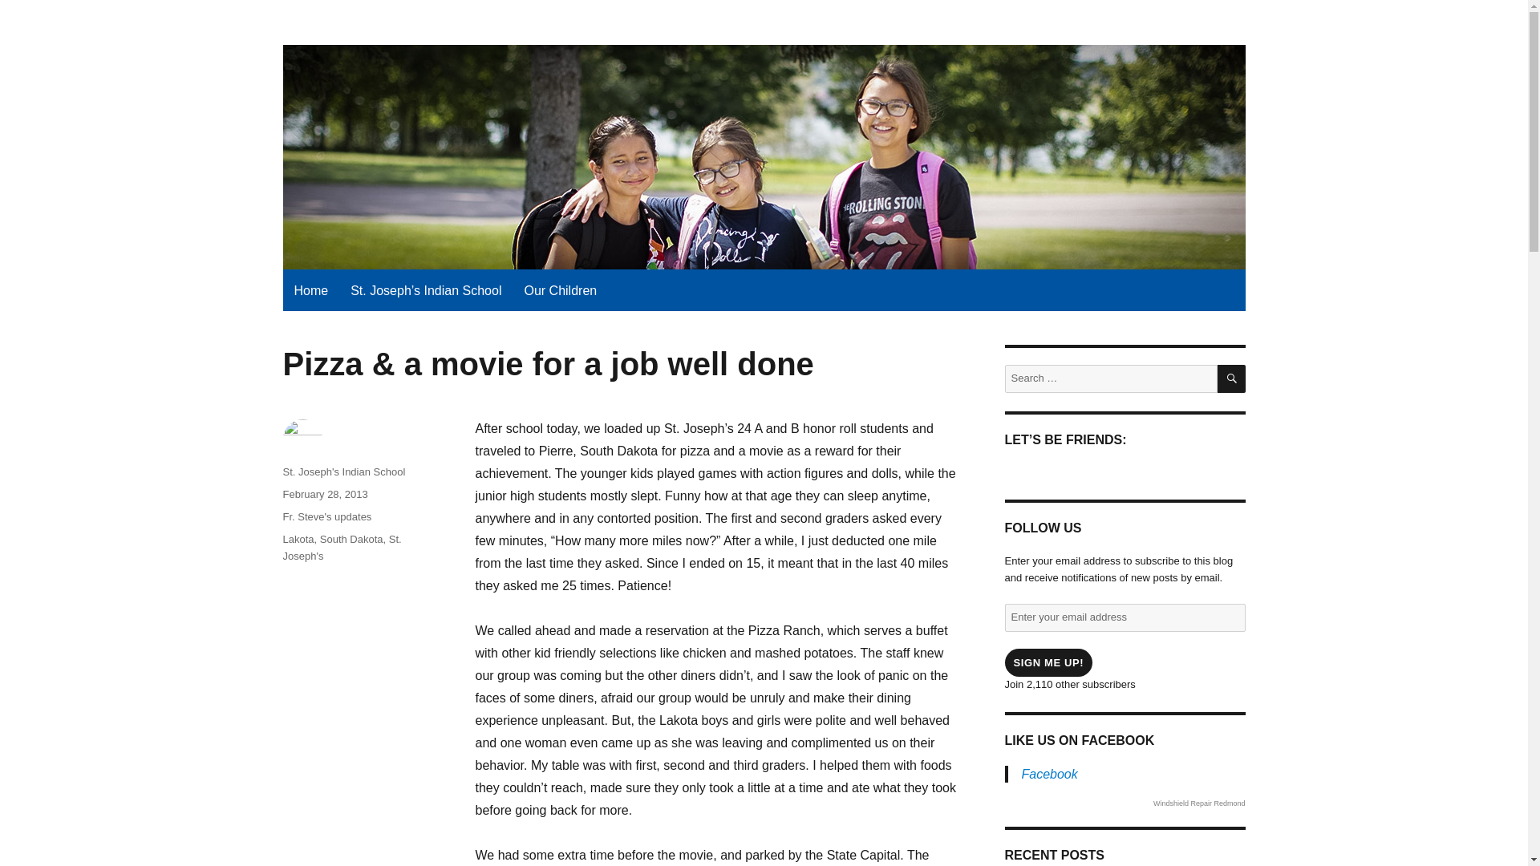  I want to click on Redmond Novus, so click(1200, 803).